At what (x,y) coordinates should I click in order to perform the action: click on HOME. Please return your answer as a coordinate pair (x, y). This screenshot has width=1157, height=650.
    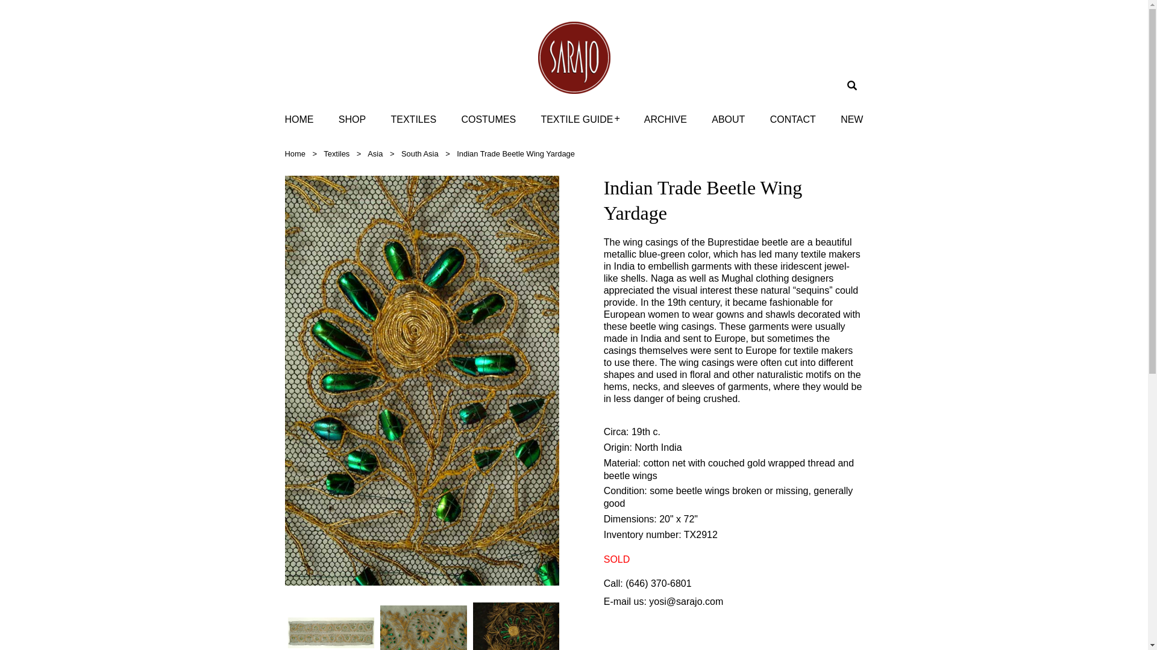
    Looking at the image, I should click on (299, 119).